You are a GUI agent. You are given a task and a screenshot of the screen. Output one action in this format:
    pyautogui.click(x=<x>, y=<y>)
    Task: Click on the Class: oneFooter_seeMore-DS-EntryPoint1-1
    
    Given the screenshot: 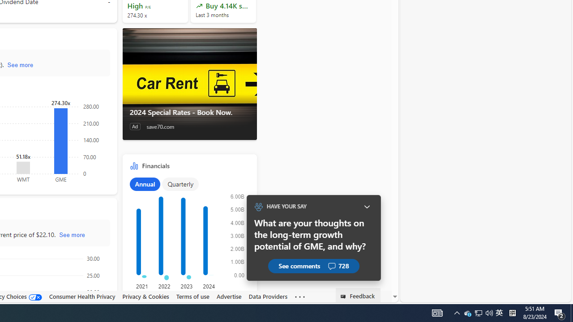 What is the action you would take?
    pyautogui.click(x=300, y=297)
    